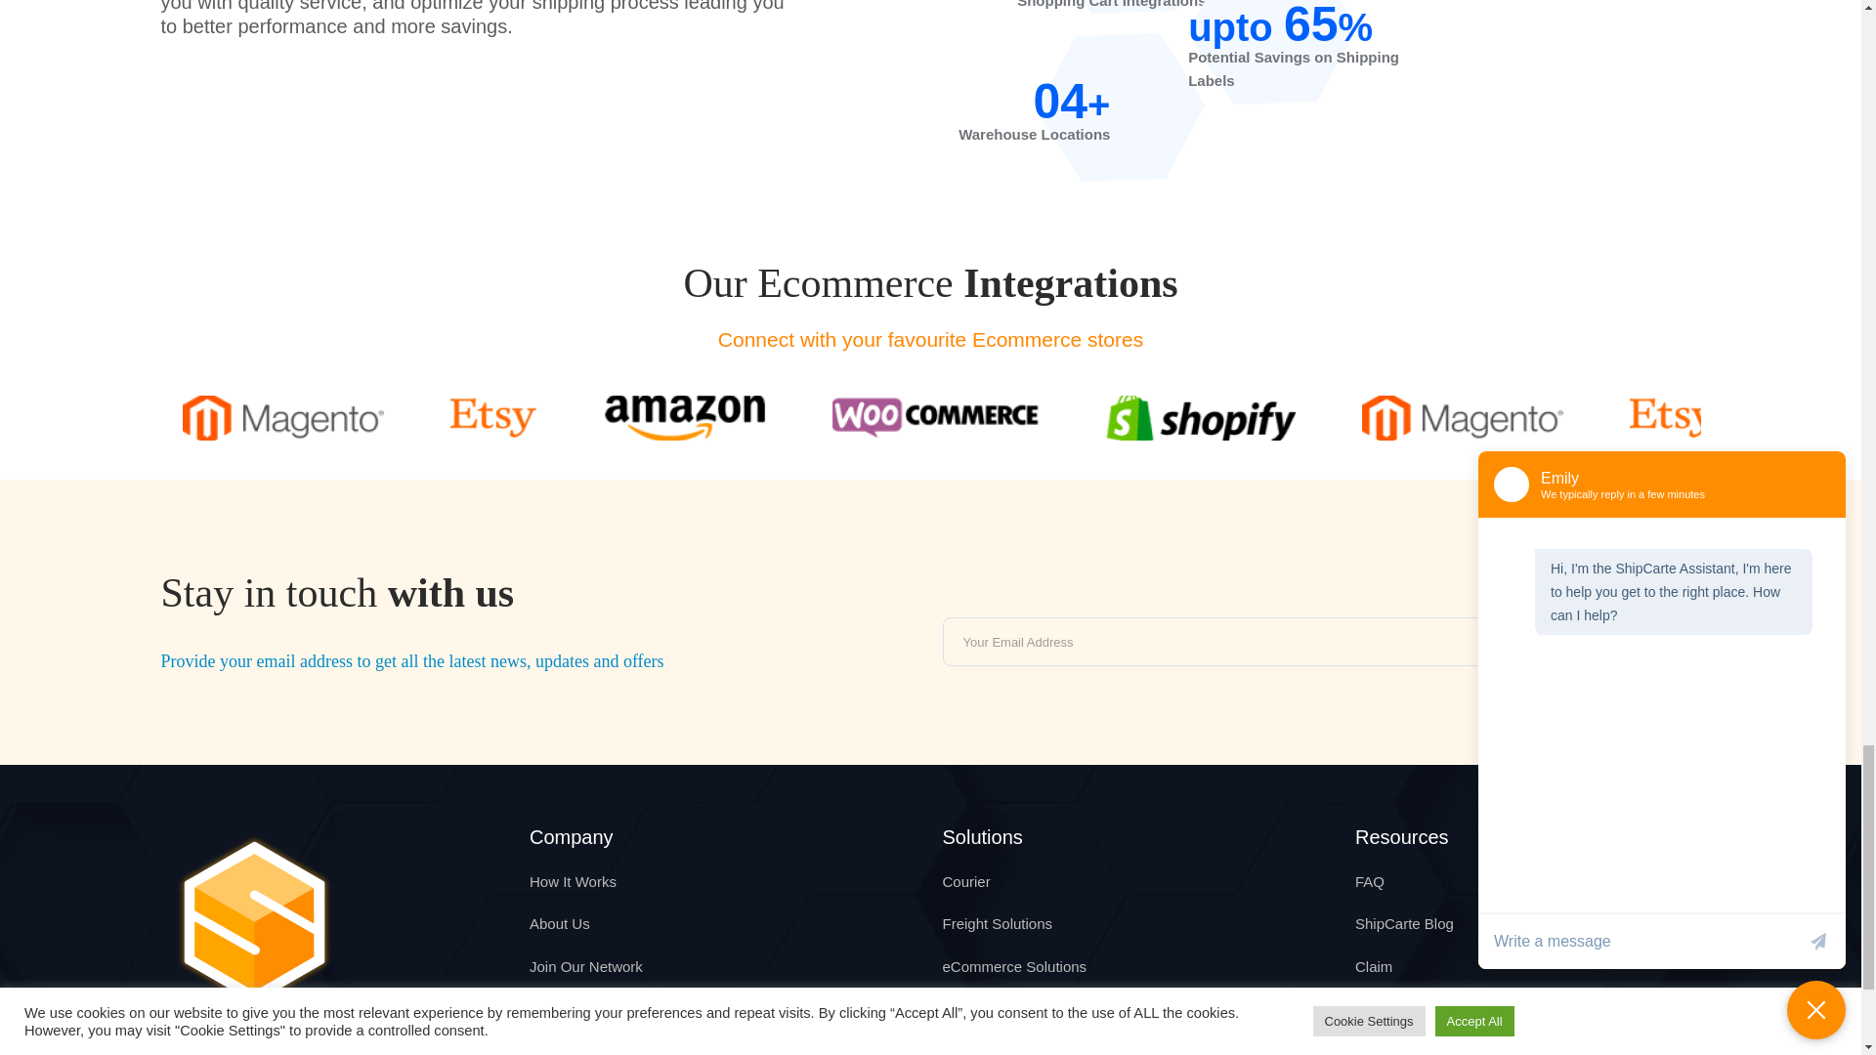 This screenshot has width=1876, height=1055. Describe the element at coordinates (573, 881) in the screenshot. I see `How It Works` at that location.